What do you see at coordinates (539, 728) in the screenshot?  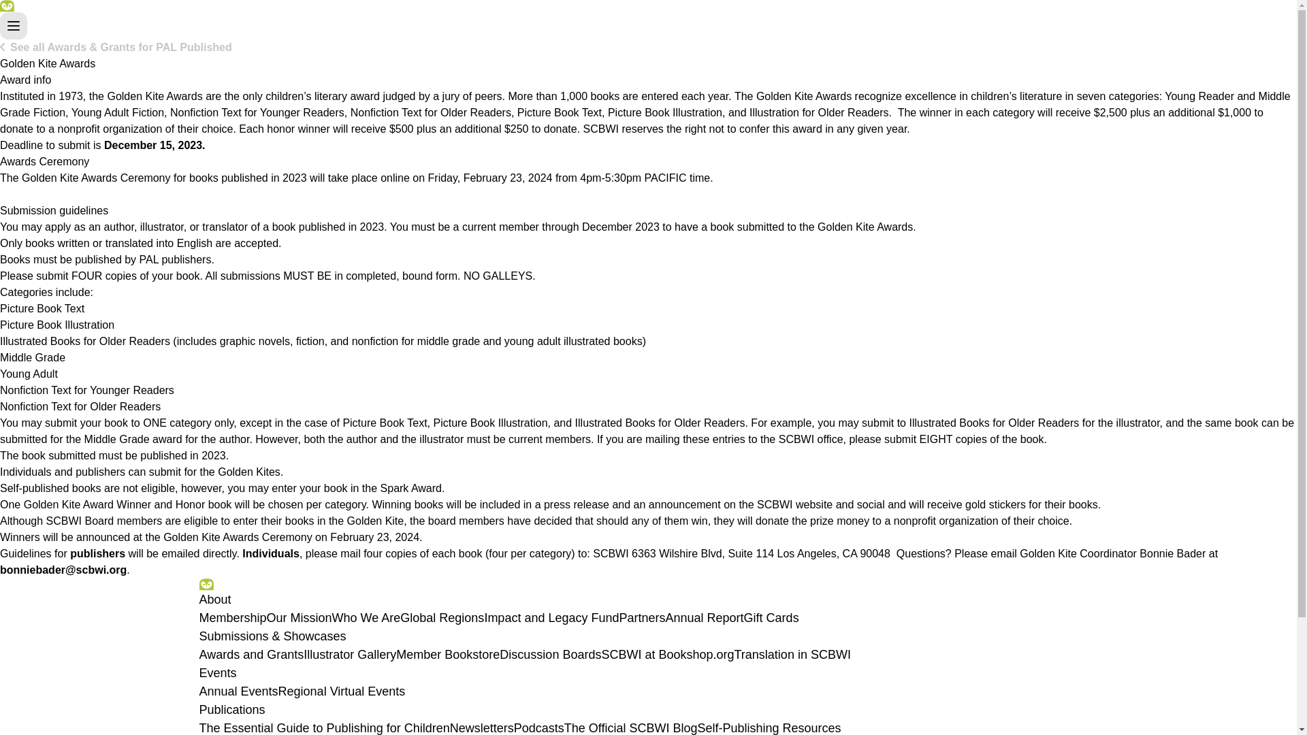 I see `Podcasts` at bounding box center [539, 728].